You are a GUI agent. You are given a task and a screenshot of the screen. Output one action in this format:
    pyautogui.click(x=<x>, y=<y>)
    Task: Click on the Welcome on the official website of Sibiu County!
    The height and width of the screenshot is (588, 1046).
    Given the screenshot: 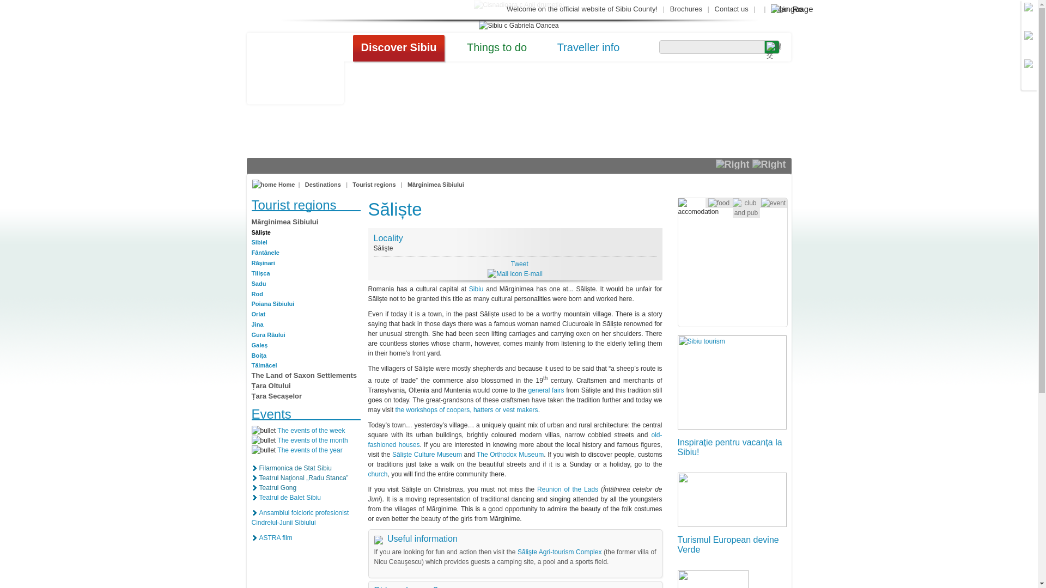 What is the action you would take?
    pyautogui.click(x=582, y=9)
    